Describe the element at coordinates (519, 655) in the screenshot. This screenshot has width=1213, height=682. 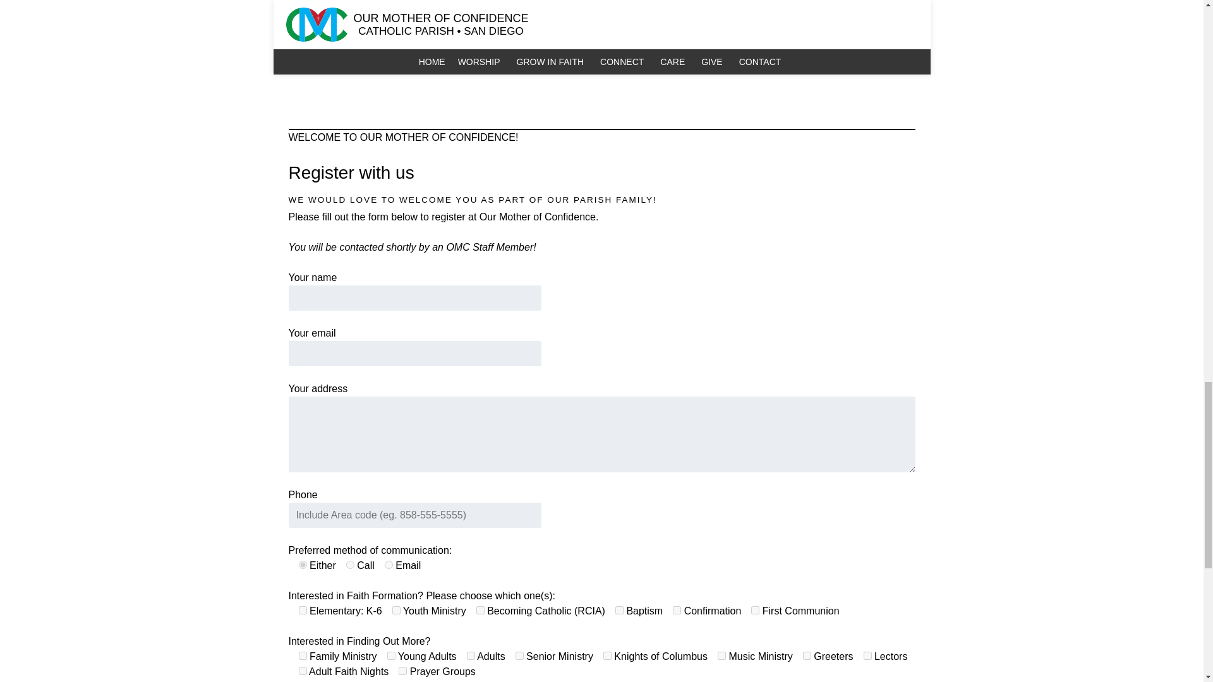
I see `Senior Ministry` at that location.